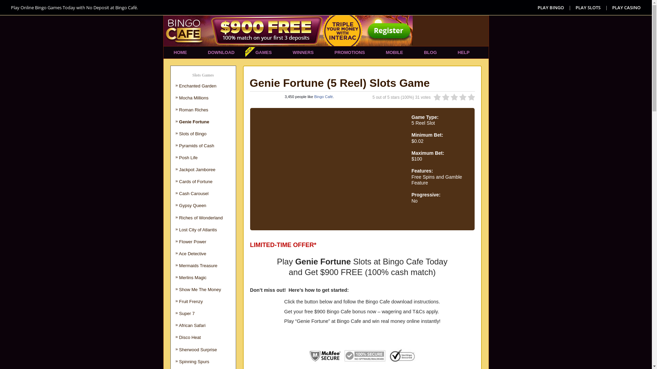 Image resolution: width=657 pixels, height=369 pixels. I want to click on Disco Heat, so click(190, 338).